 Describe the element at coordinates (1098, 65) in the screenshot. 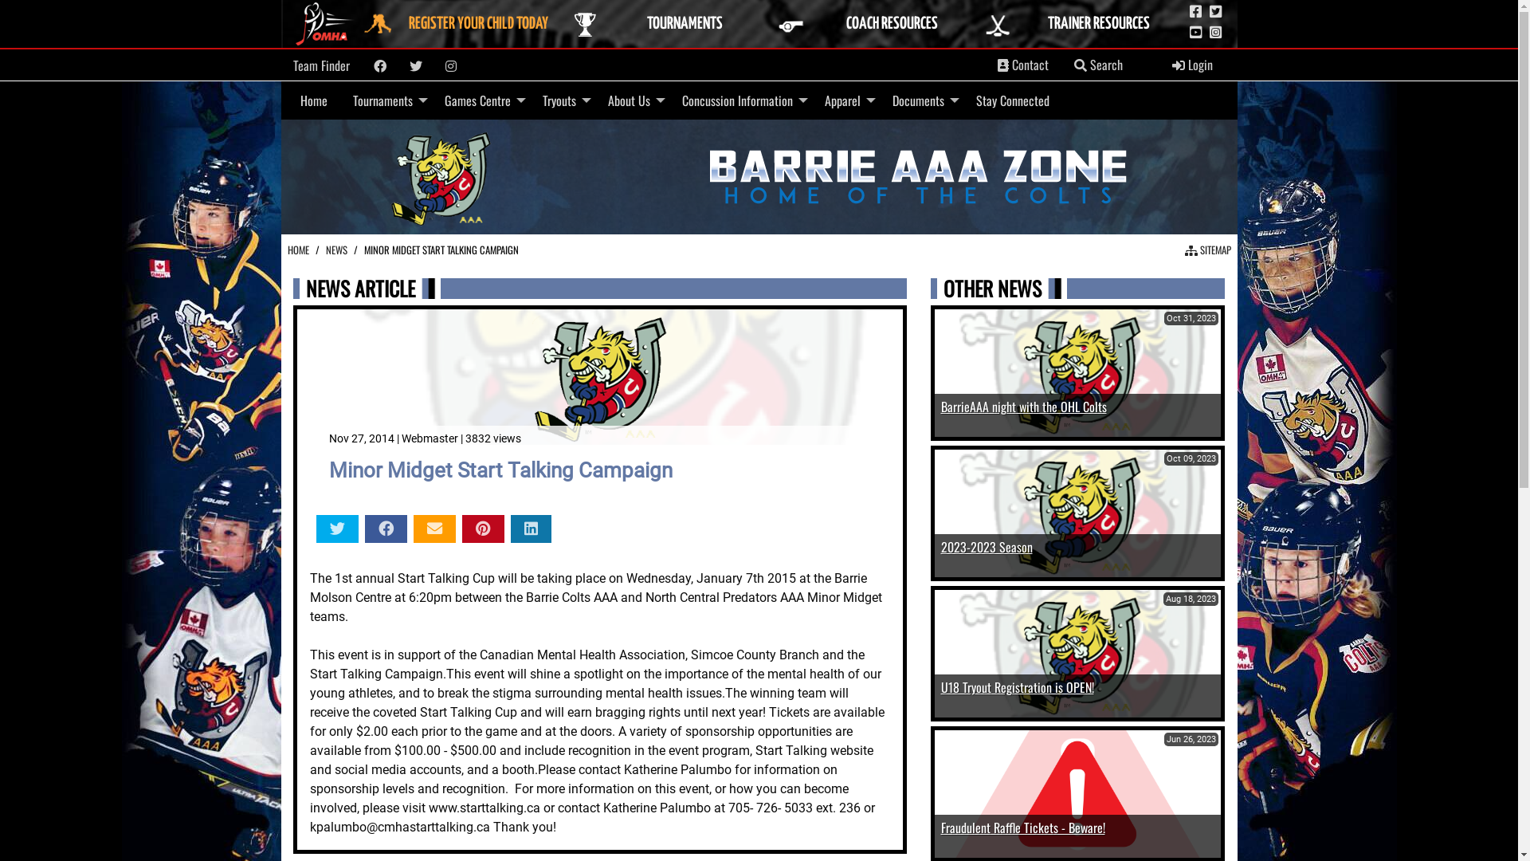

I see ` Search` at that location.